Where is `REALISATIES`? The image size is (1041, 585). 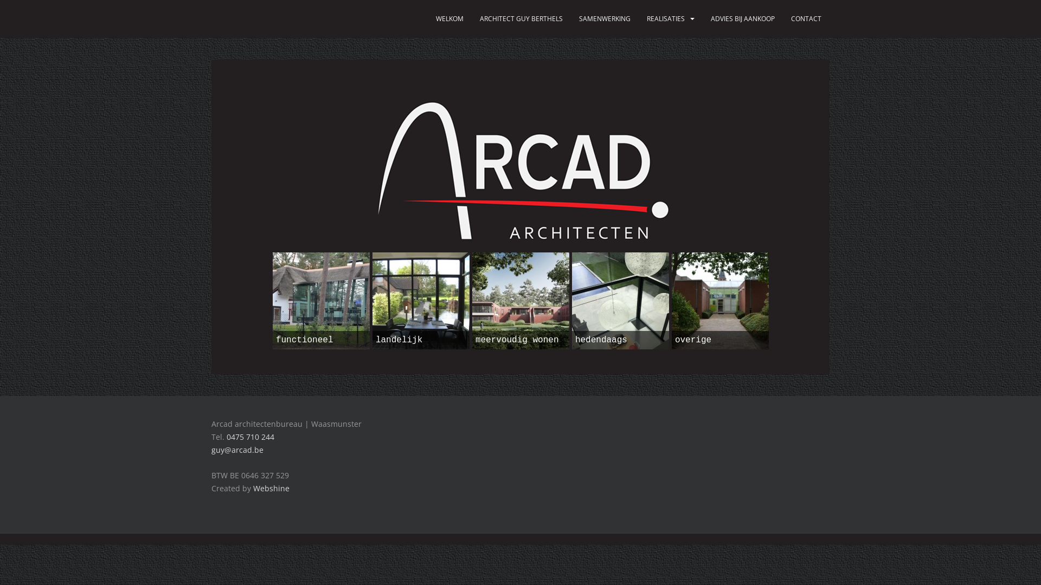
REALISATIES is located at coordinates (666, 19).